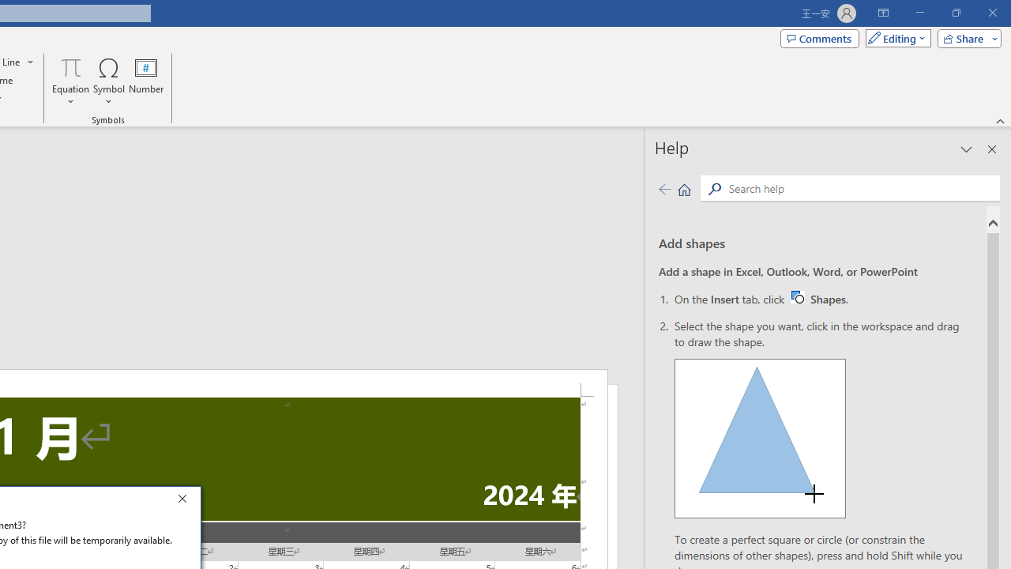  What do you see at coordinates (1001, 120) in the screenshot?
I see `Collapse the Ribbon` at bounding box center [1001, 120].